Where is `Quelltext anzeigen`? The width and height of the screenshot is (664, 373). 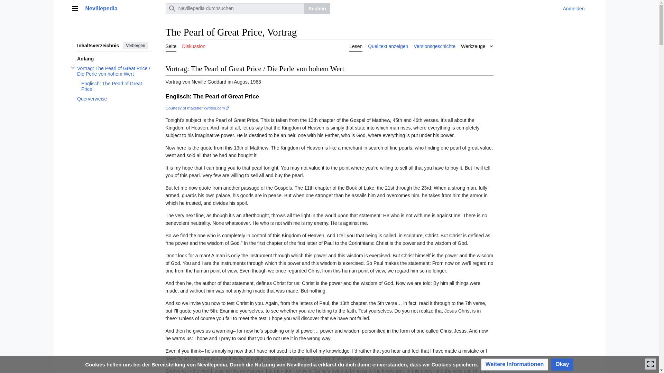
Quelltext anzeigen is located at coordinates (388, 46).